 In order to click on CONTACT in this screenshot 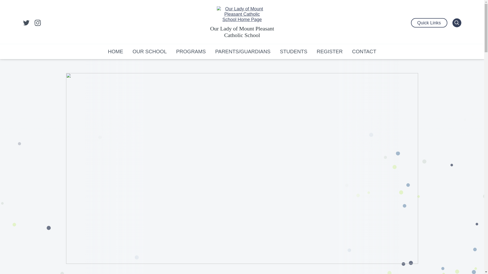, I will do `click(364, 52)`.